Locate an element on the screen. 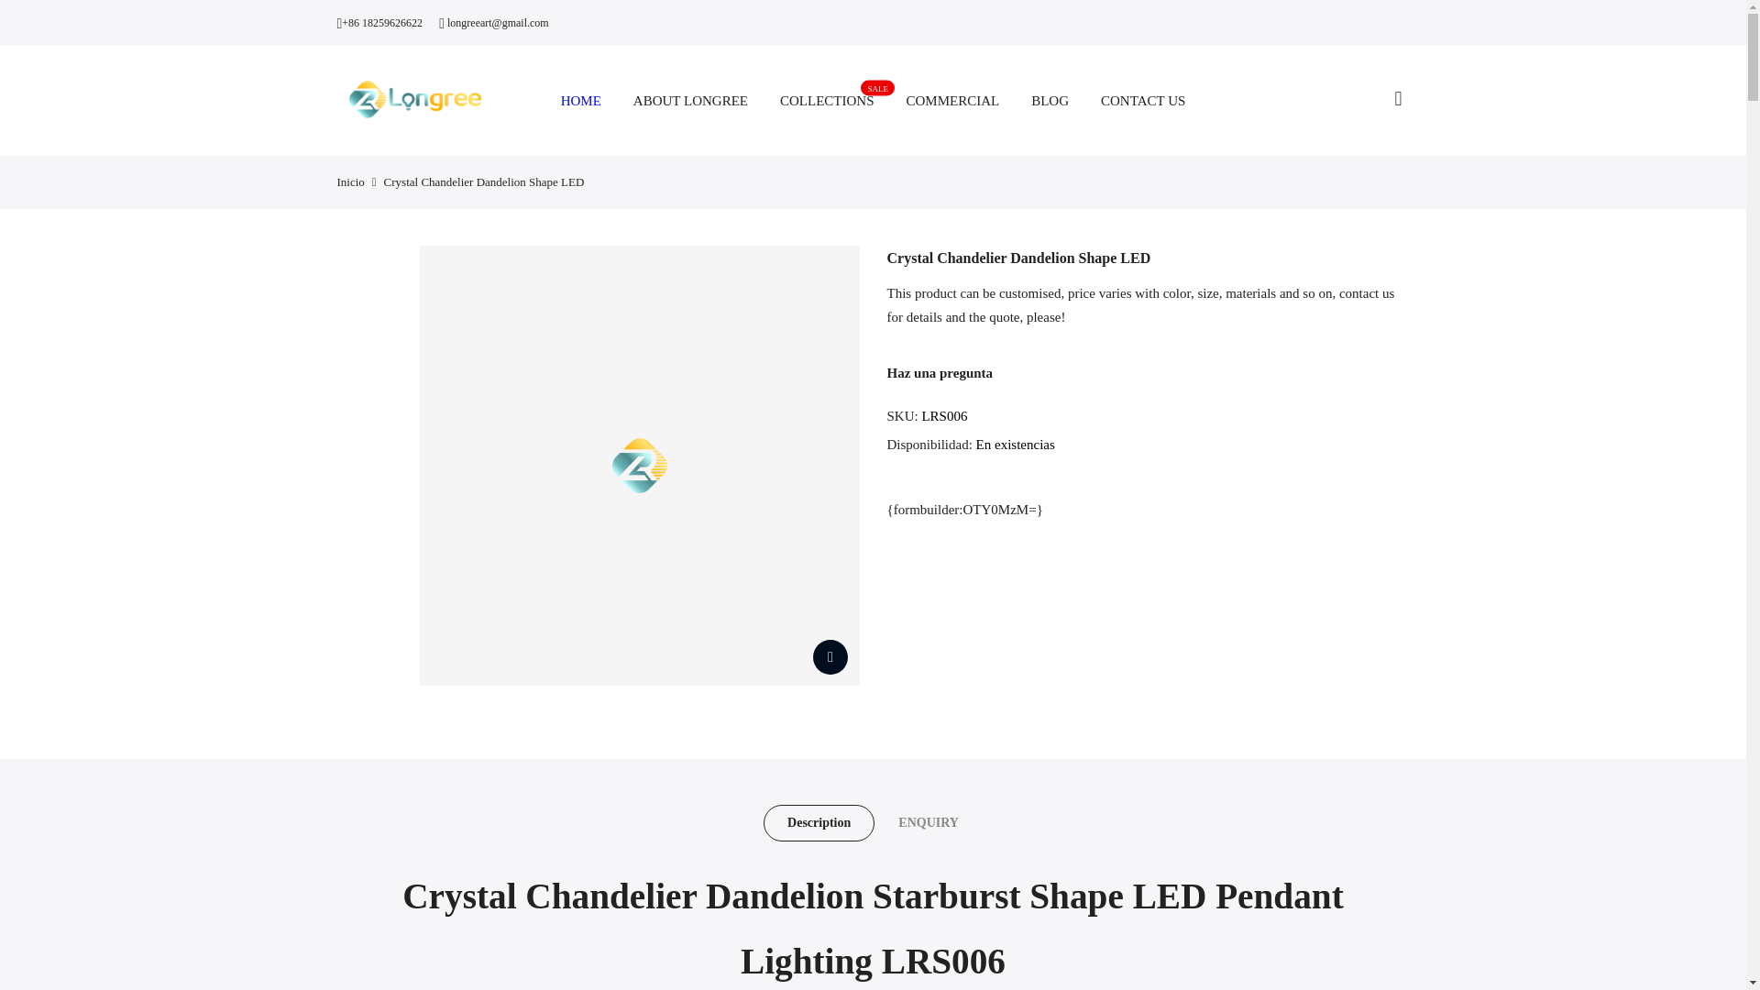  ABOUT LONGREE is located at coordinates (680, 721).